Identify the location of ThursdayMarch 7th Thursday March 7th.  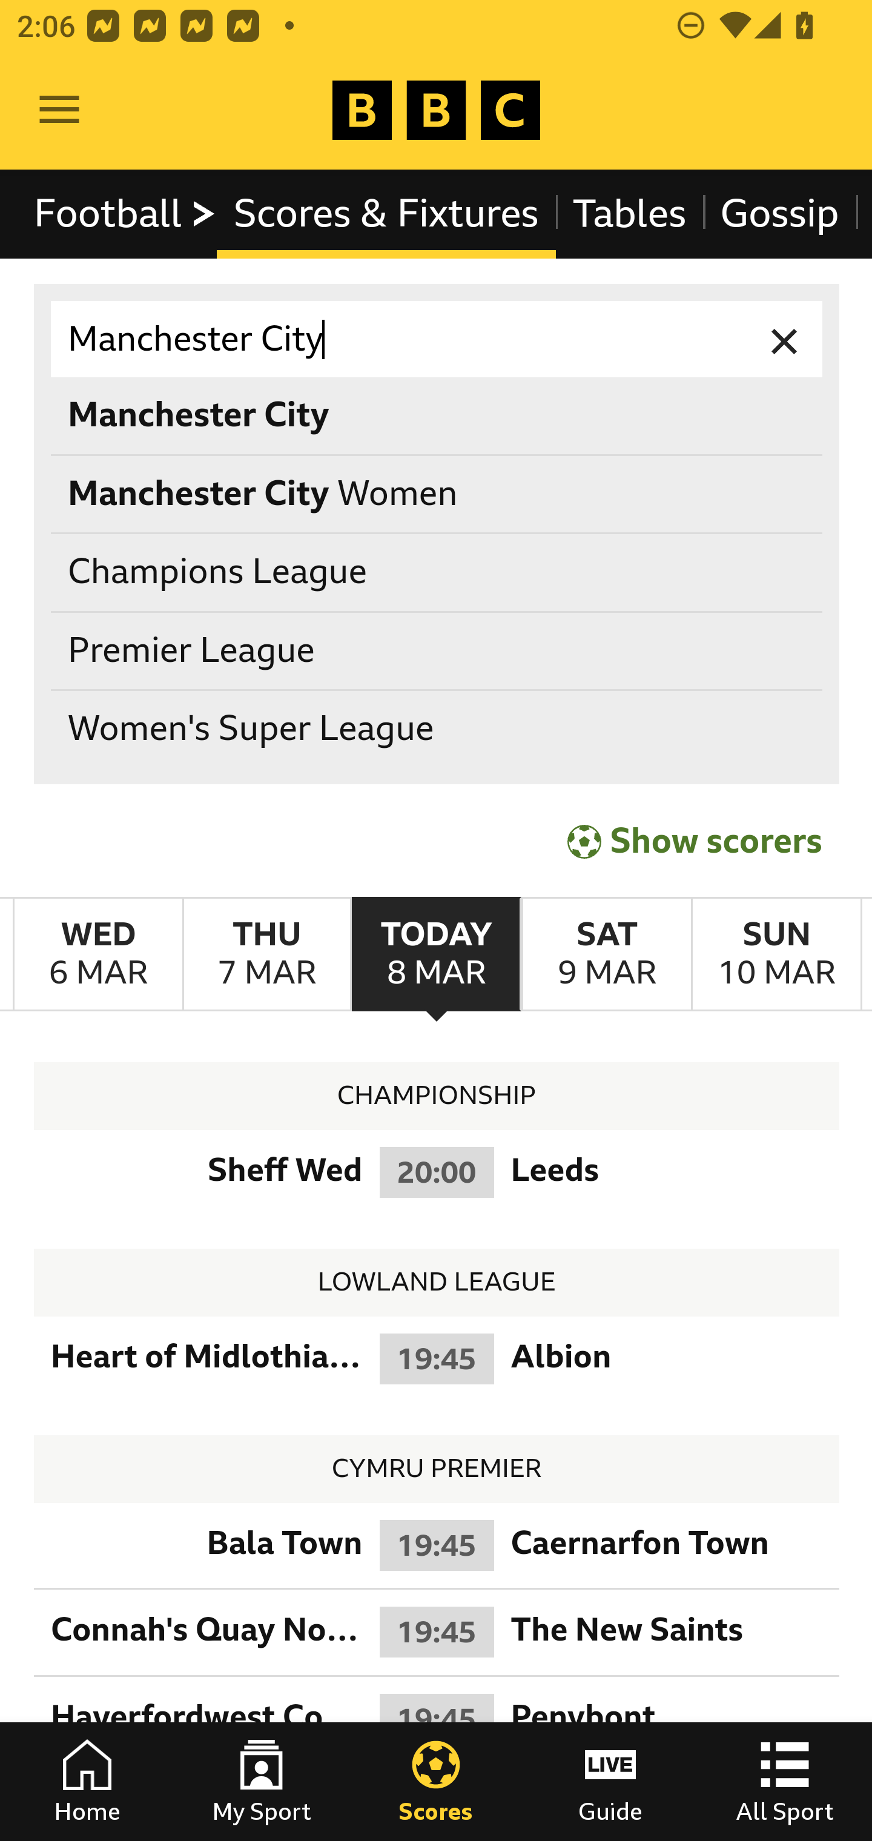
(266, 954).